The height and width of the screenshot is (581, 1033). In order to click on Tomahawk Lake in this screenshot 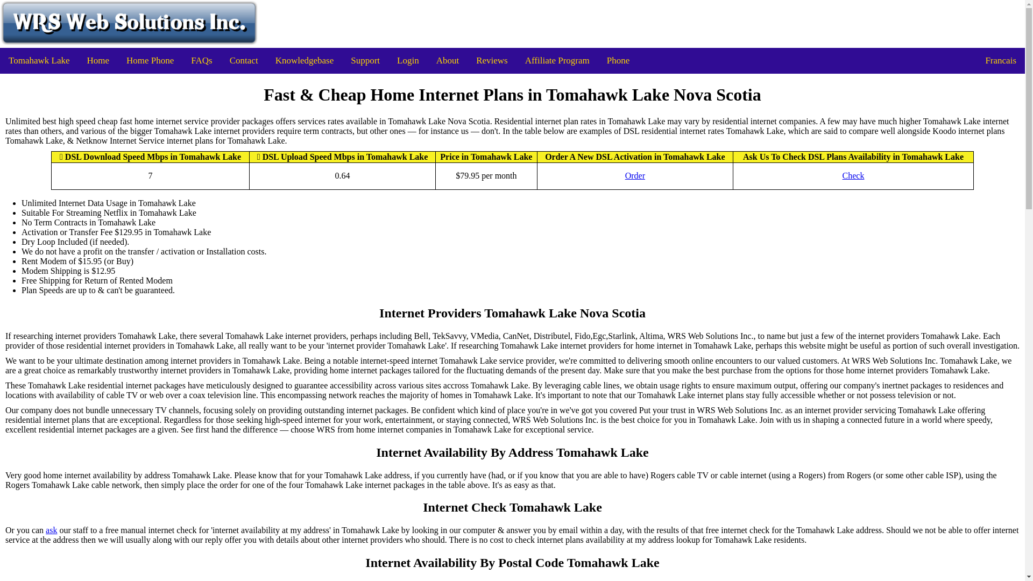, I will do `click(39, 60)`.